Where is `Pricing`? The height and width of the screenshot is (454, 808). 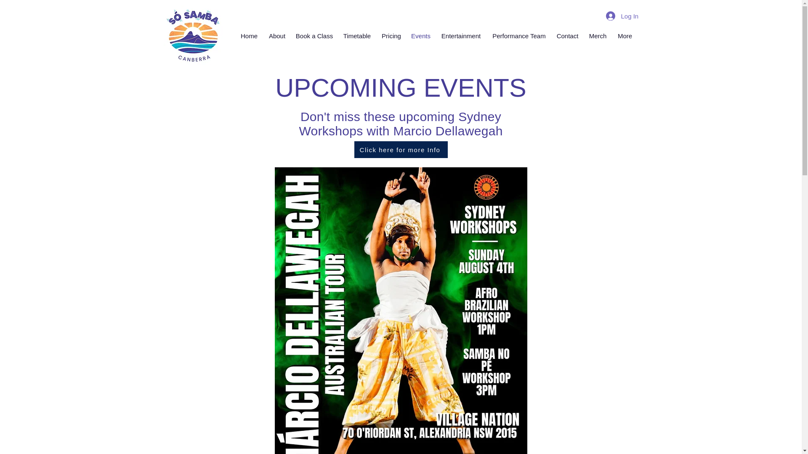
Pricing is located at coordinates (391, 36).